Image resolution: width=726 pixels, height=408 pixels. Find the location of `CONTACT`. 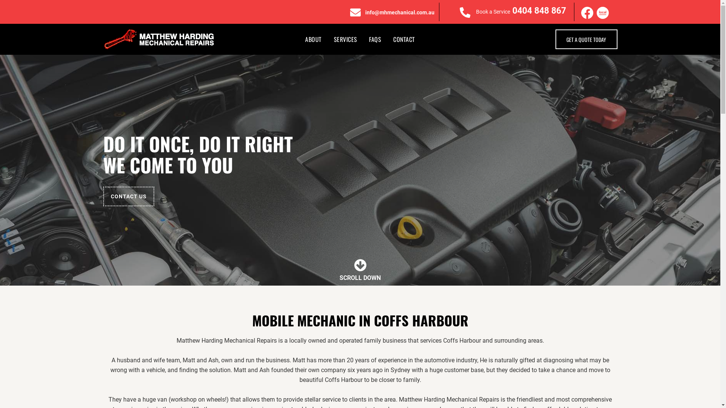

CONTACT is located at coordinates (404, 39).